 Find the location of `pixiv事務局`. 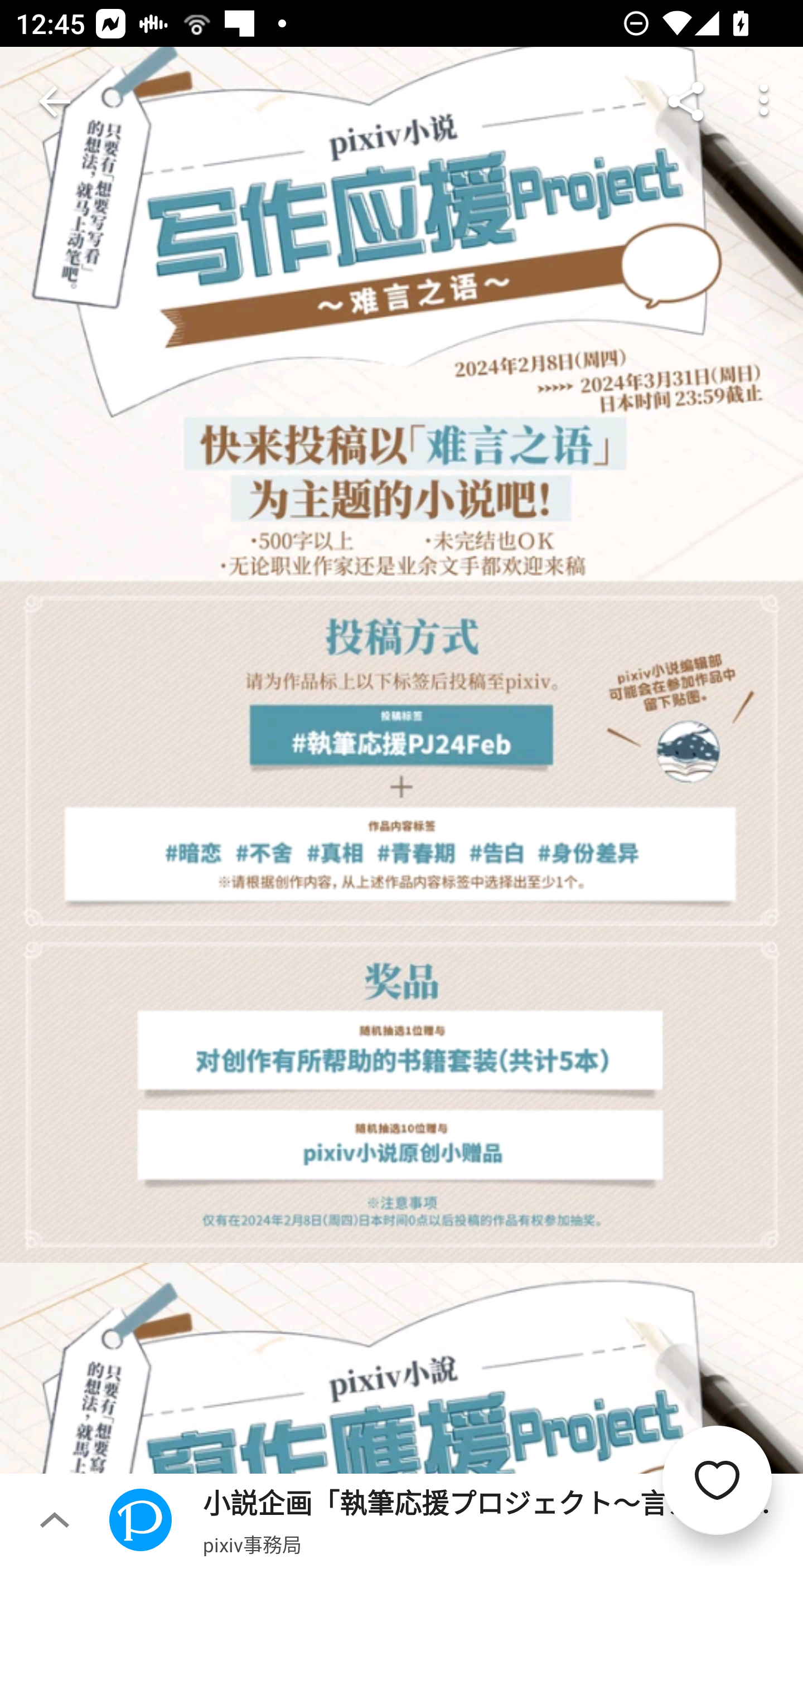

pixiv事務局 is located at coordinates (252, 1543).